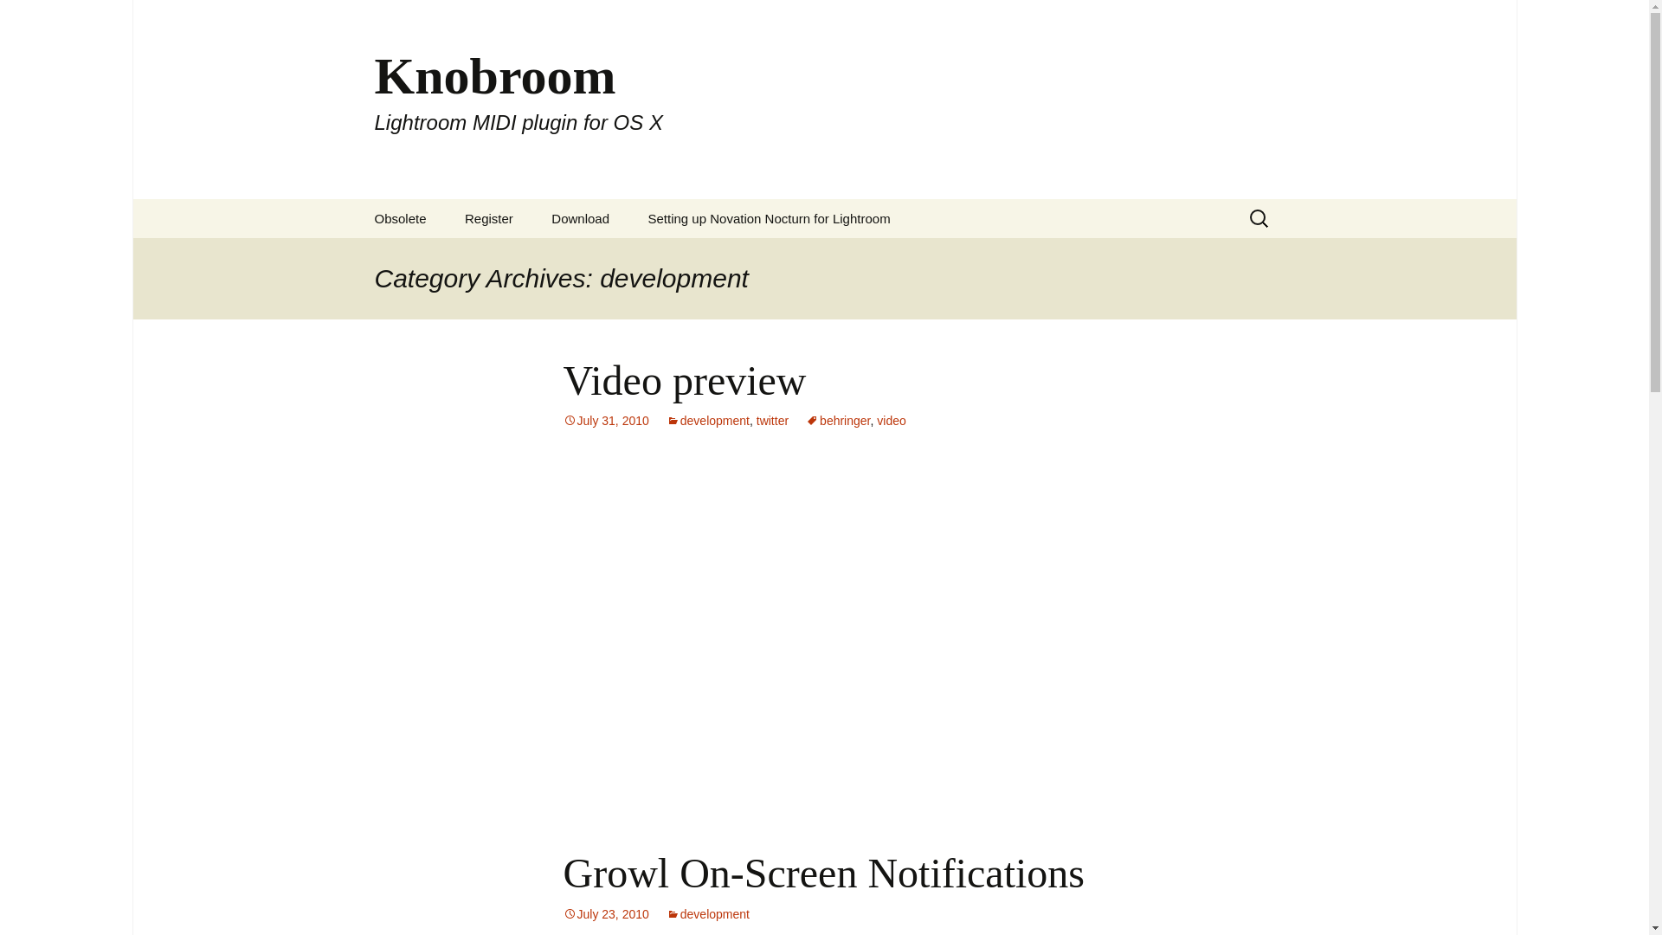 The height and width of the screenshot is (935, 1662). What do you see at coordinates (400, 218) in the screenshot?
I see `Obsolete` at bounding box center [400, 218].